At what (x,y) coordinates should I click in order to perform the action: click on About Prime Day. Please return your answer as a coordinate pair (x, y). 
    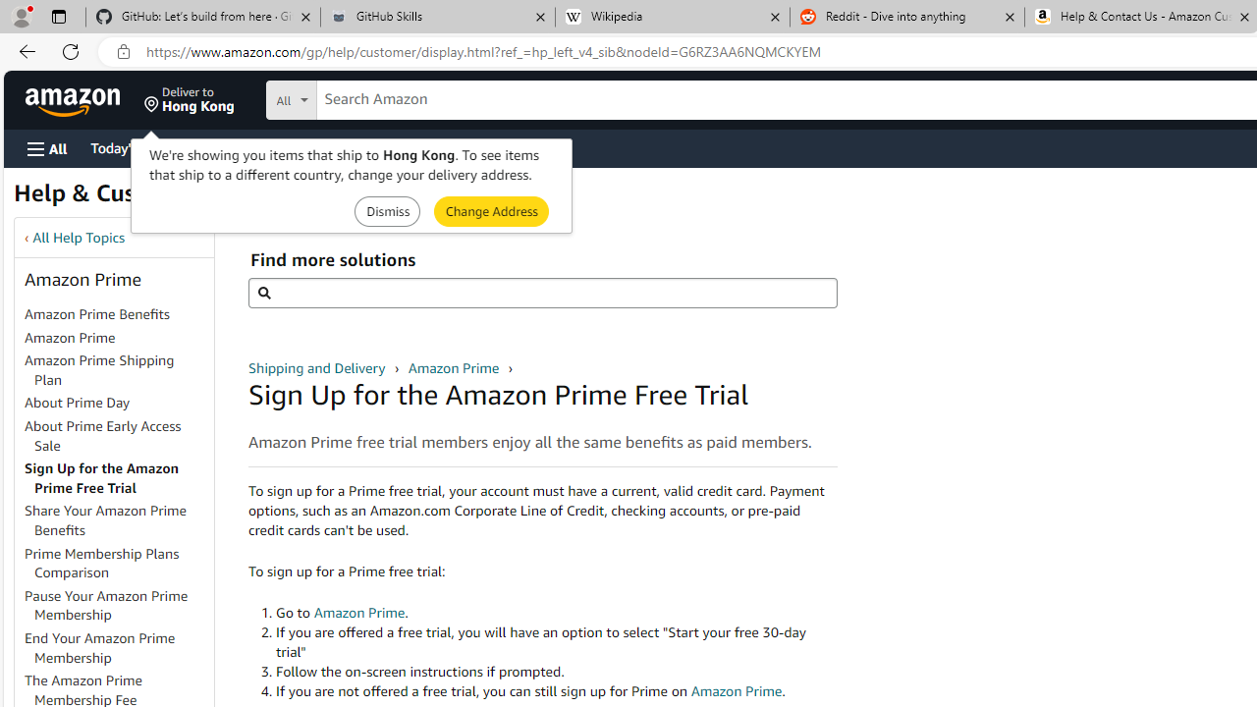
    Looking at the image, I should click on (118, 404).